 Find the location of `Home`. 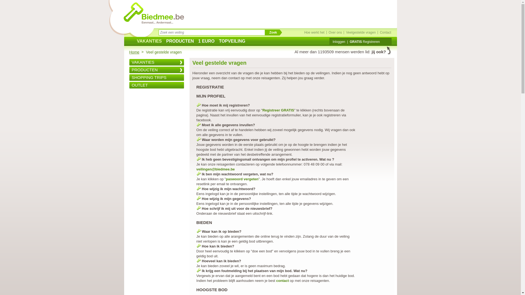

Home is located at coordinates (136, 52).